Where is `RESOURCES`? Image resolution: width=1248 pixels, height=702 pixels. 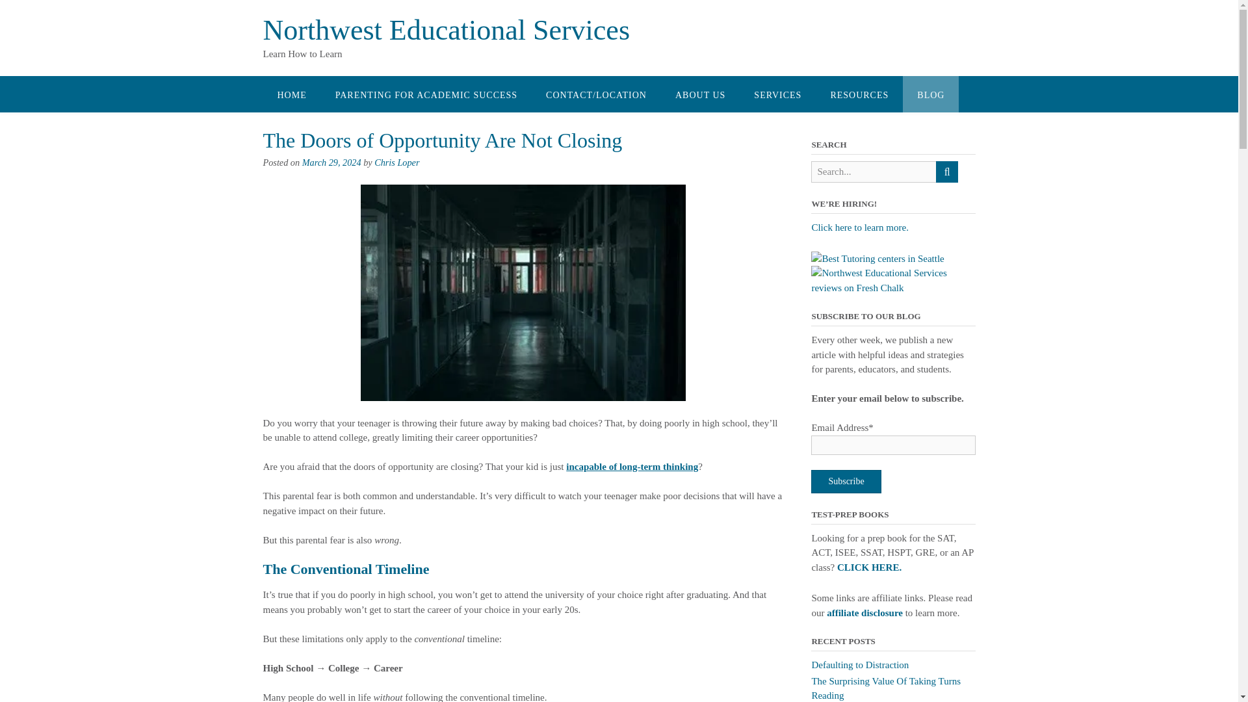
RESOURCES is located at coordinates (859, 94).